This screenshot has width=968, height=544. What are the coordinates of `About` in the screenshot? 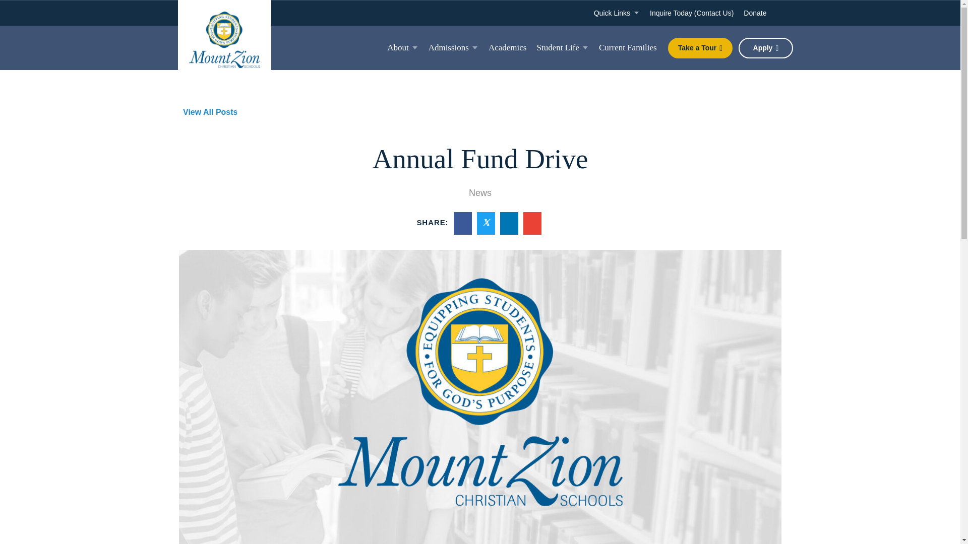 It's located at (403, 47).